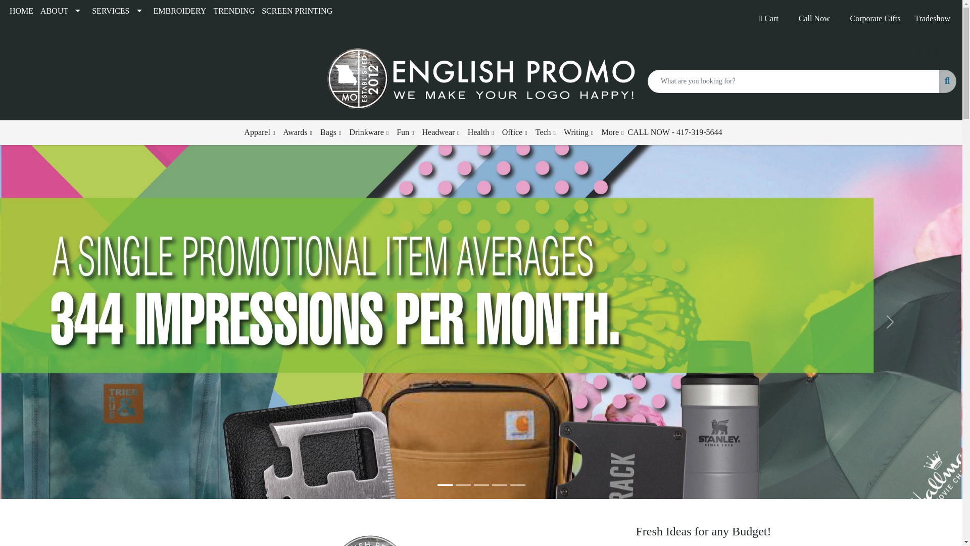  I want to click on SERVICES, so click(118, 11).